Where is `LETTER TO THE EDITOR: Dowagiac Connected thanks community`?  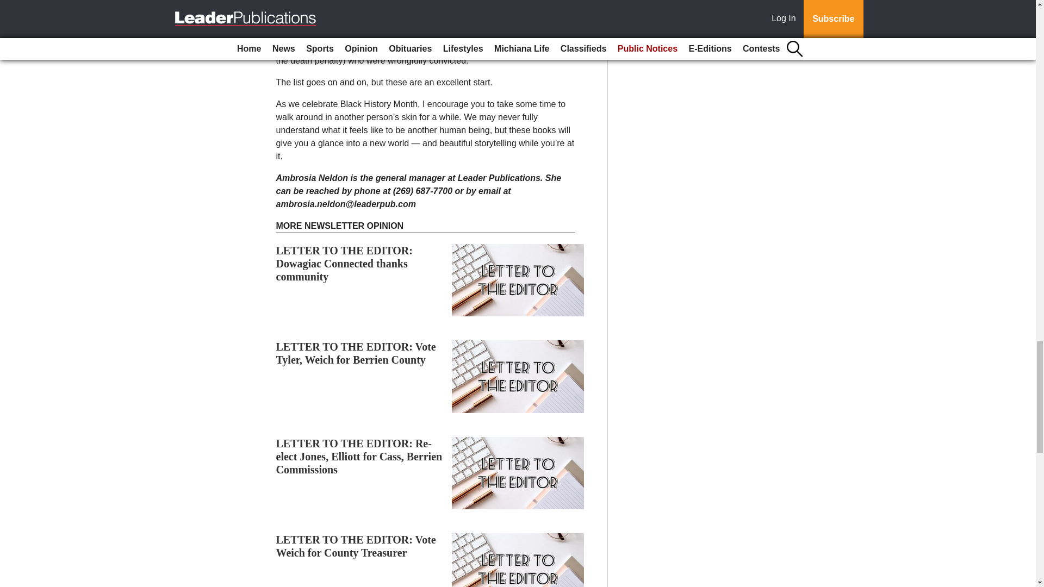 LETTER TO THE EDITOR: Dowagiac Connected thanks community is located at coordinates (344, 263).